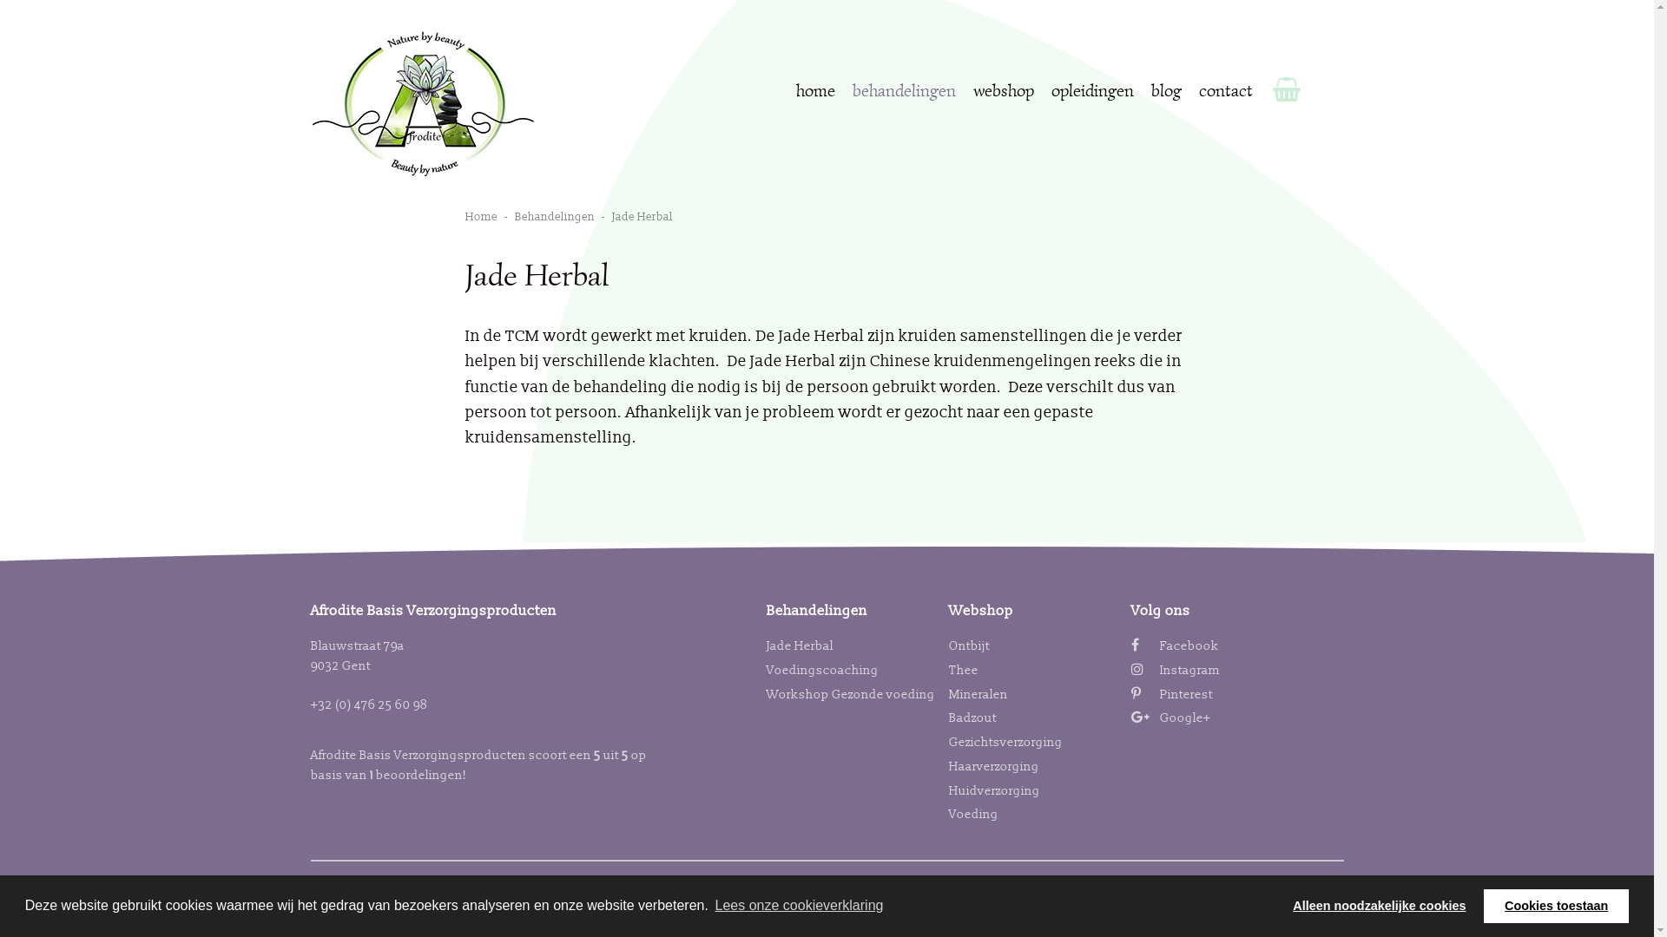 Image resolution: width=1667 pixels, height=937 pixels. What do you see at coordinates (717, 883) in the screenshot?
I see `Cookieverklaring` at bounding box center [717, 883].